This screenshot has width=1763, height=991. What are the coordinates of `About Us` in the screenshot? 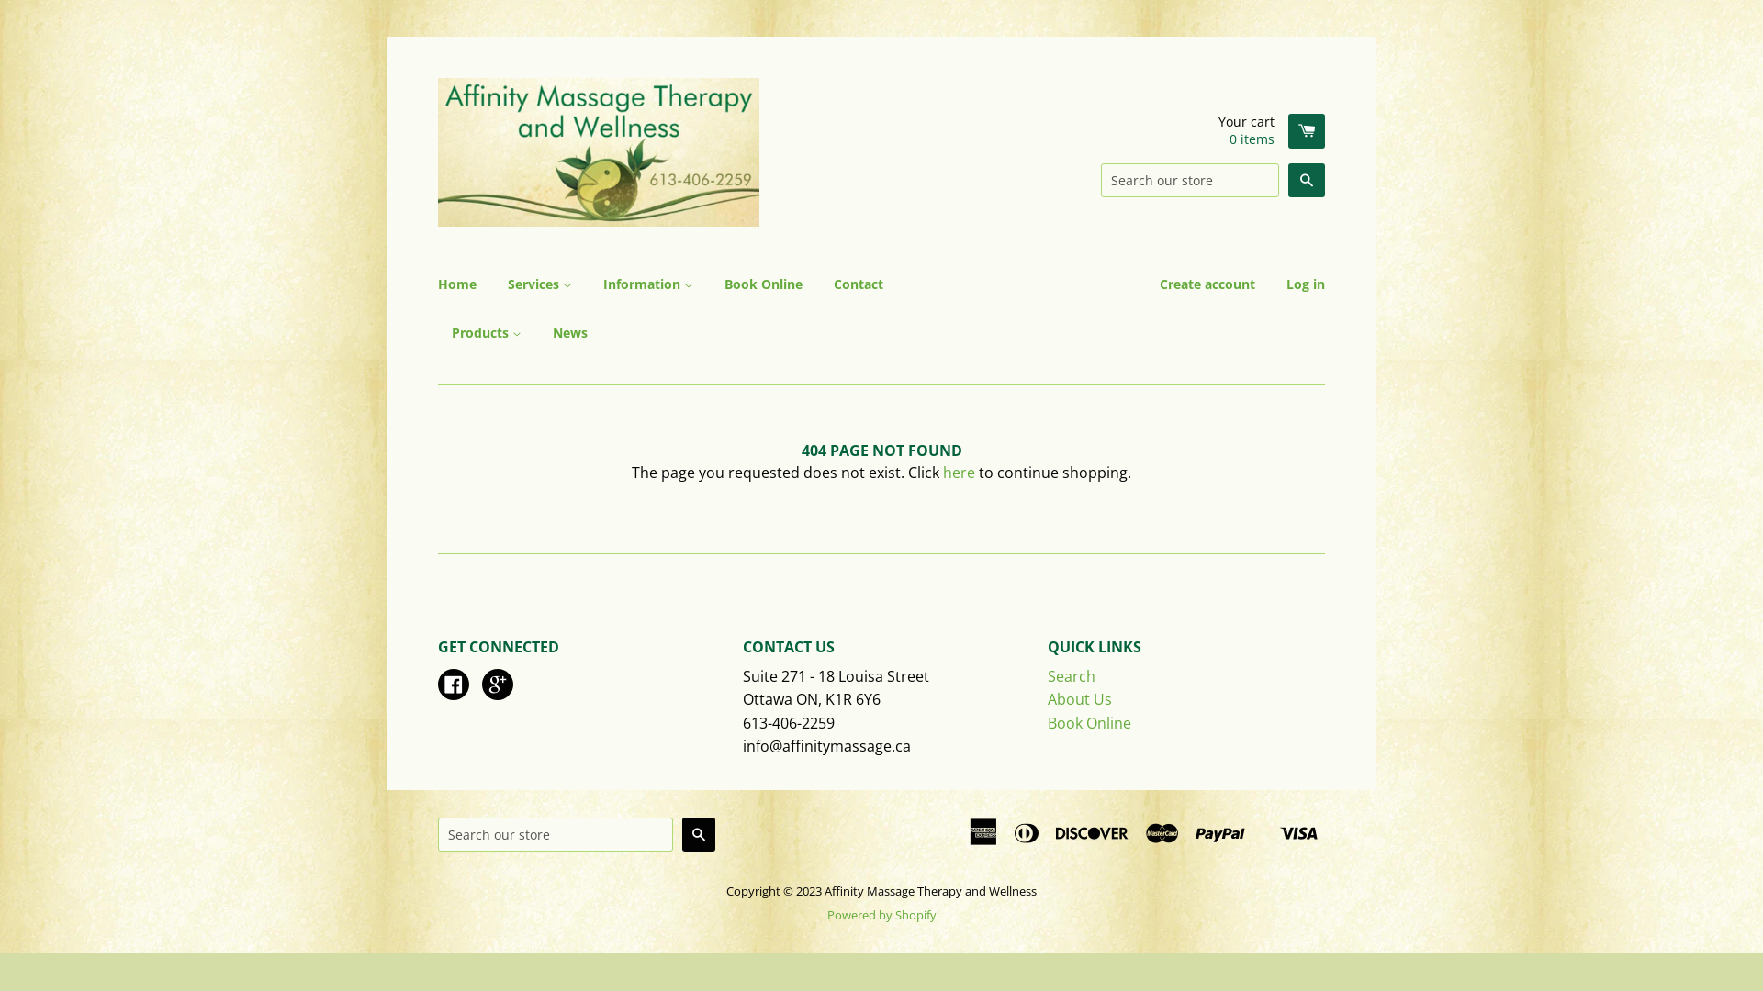 It's located at (1080, 699).